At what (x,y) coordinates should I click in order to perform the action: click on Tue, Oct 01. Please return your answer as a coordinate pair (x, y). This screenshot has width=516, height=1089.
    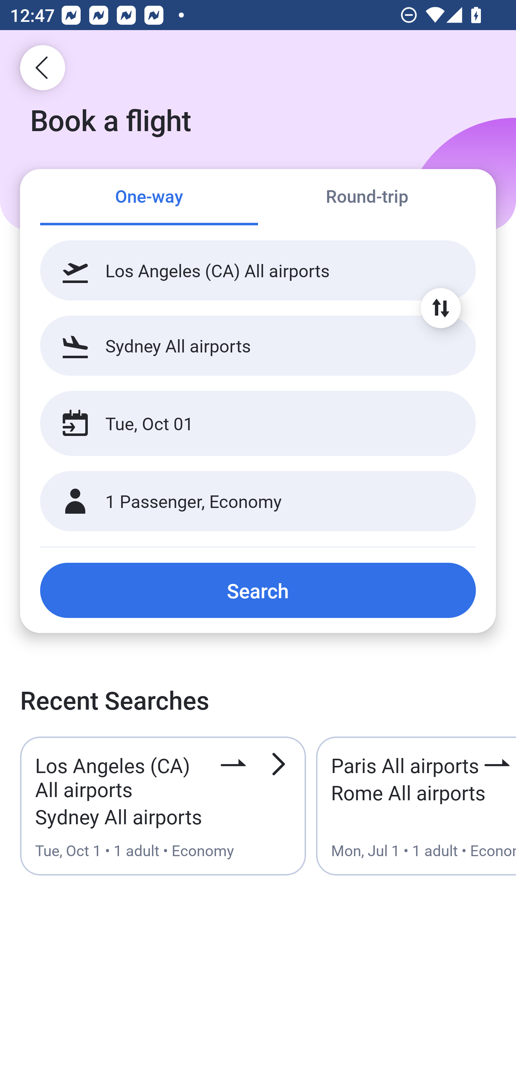
    Looking at the image, I should click on (243, 423).